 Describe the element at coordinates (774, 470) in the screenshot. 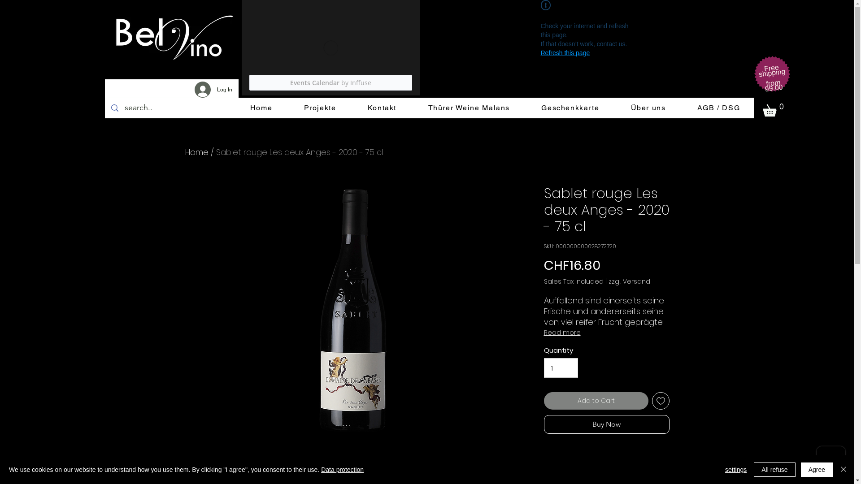

I see `All refuse` at that location.